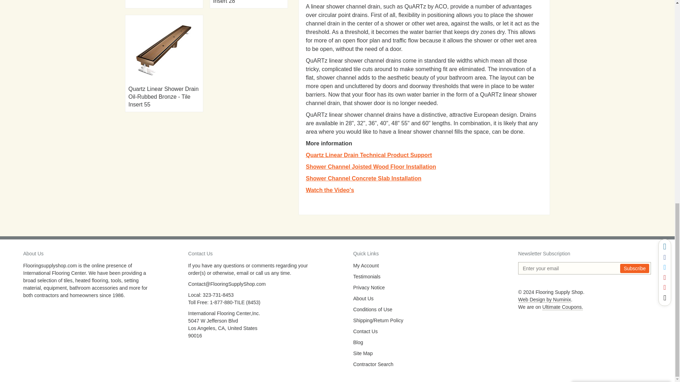 The image size is (680, 382). I want to click on QuARTz by Aco Linear Shower Drain video, so click(330, 190).